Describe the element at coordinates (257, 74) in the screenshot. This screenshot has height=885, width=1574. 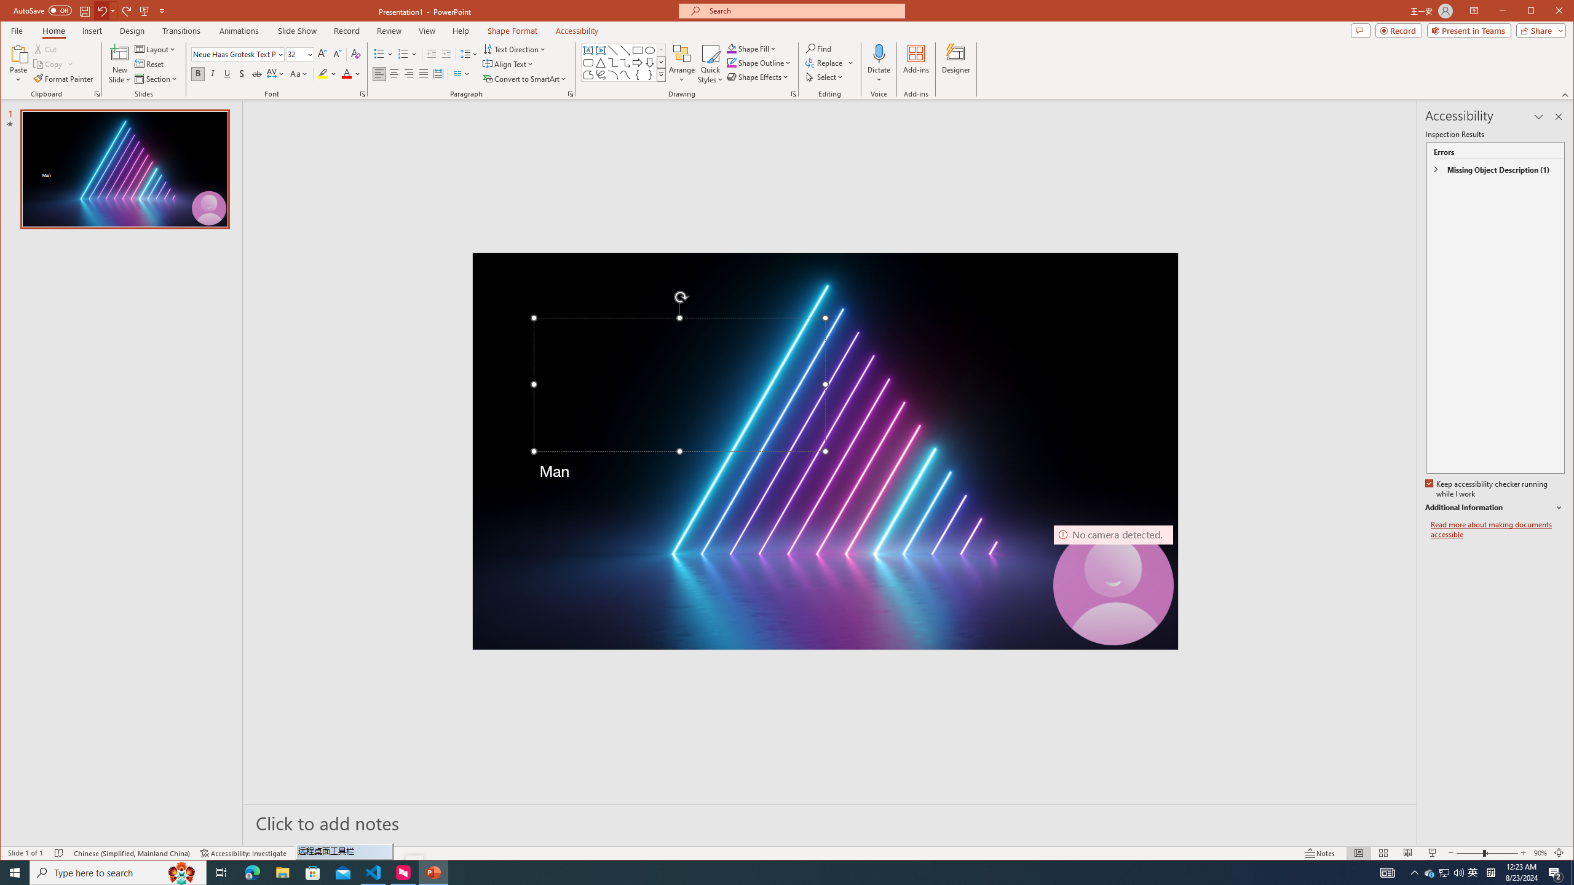
I see `Strikethrough` at that location.